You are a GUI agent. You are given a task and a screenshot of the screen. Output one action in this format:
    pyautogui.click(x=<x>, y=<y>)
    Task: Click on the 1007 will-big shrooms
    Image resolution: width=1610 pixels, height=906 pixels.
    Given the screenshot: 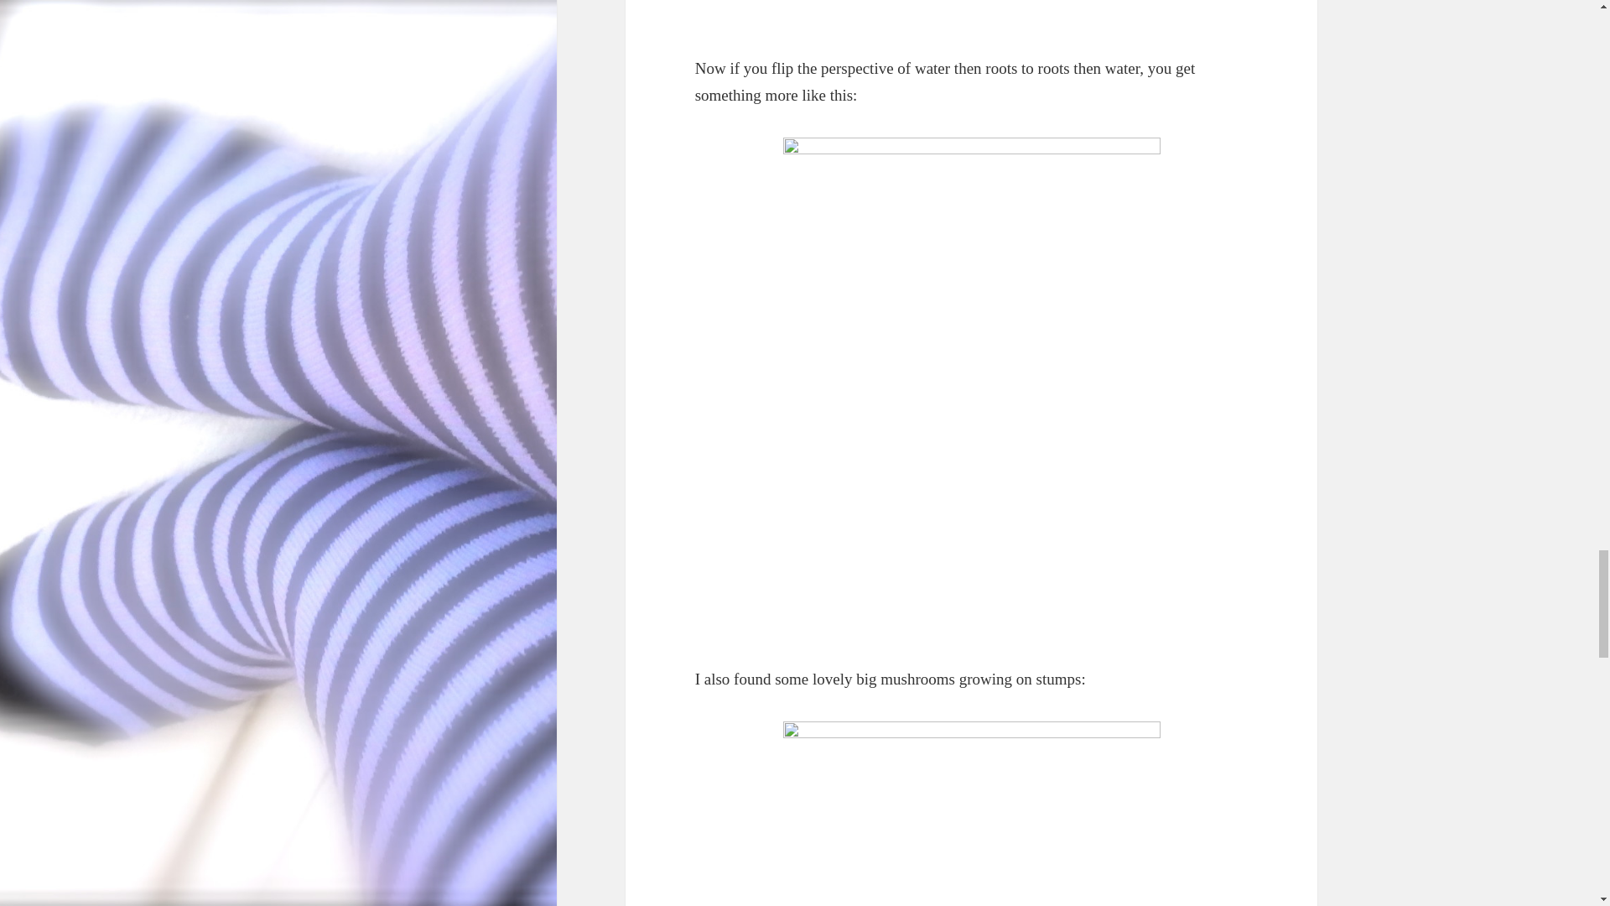 What is the action you would take?
    pyautogui.click(x=971, y=812)
    